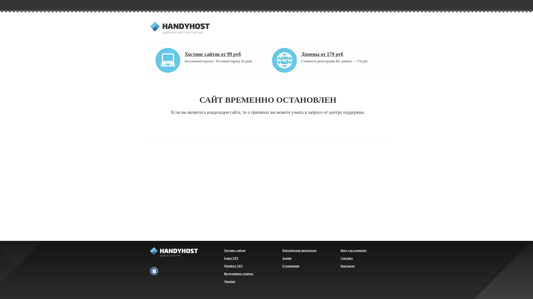 Image resolution: width=533 pixels, height=299 pixels. Describe the element at coordinates (233, 266) in the screenshot. I see `Windows VPS` at that location.